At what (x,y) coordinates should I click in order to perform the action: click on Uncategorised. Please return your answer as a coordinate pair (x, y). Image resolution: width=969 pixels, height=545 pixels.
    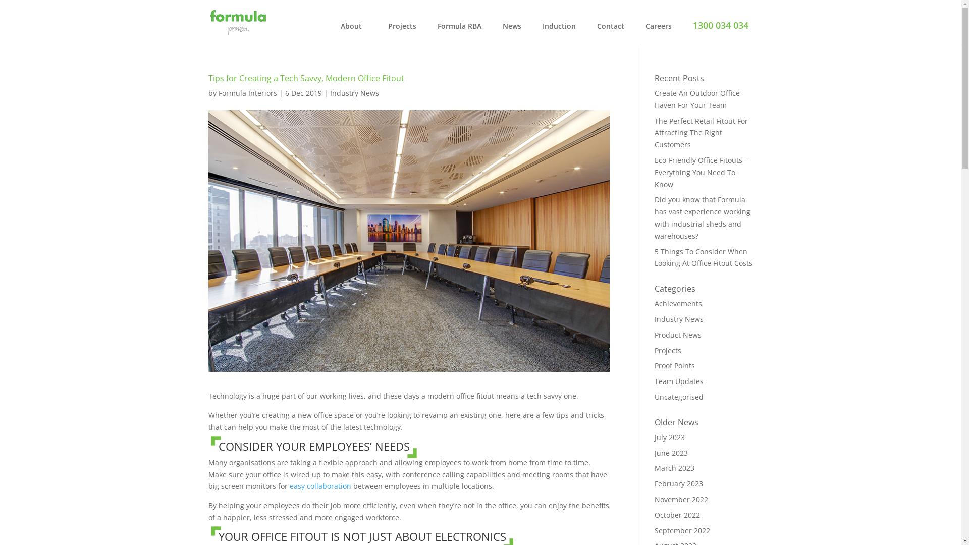
    Looking at the image, I should click on (679, 397).